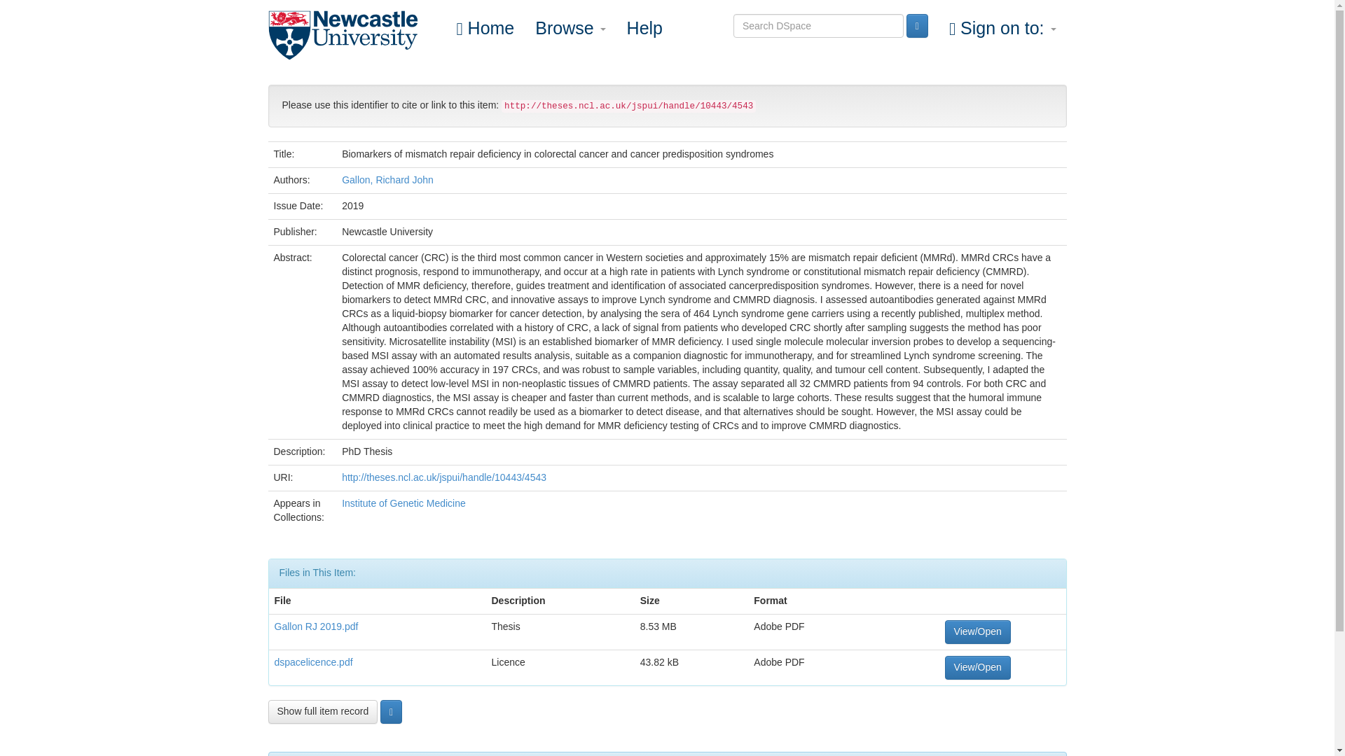 The width and height of the screenshot is (1345, 756). Describe the element at coordinates (485, 28) in the screenshot. I see `Home` at that location.